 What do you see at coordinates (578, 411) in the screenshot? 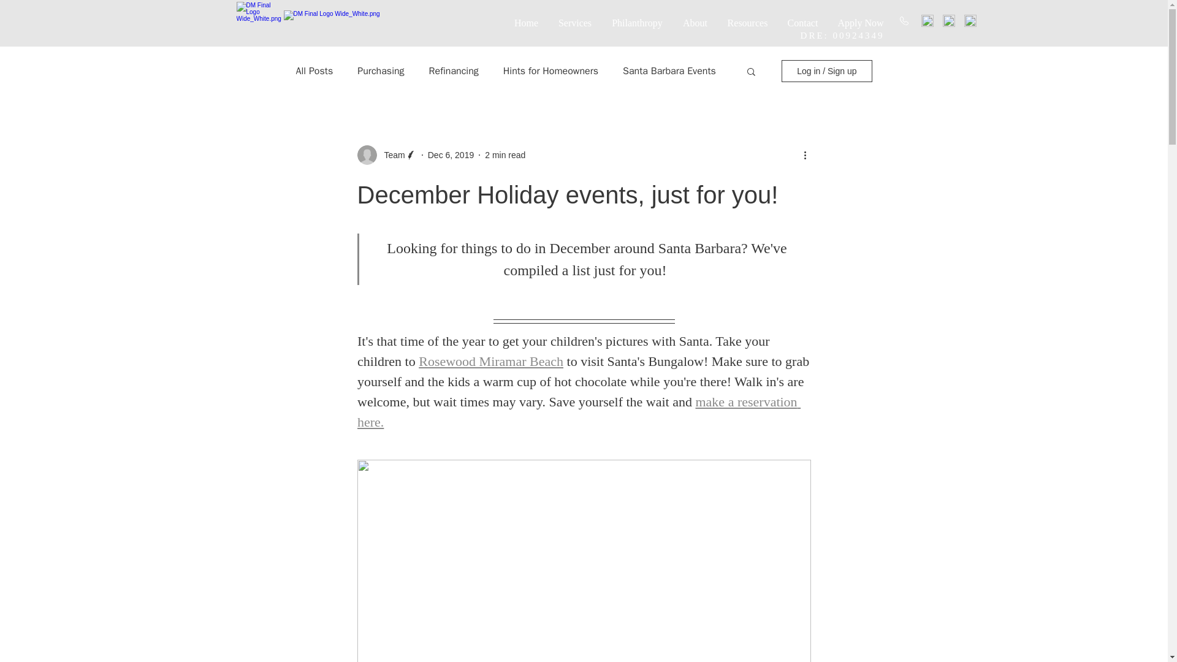
I see `make a reservation here.` at bounding box center [578, 411].